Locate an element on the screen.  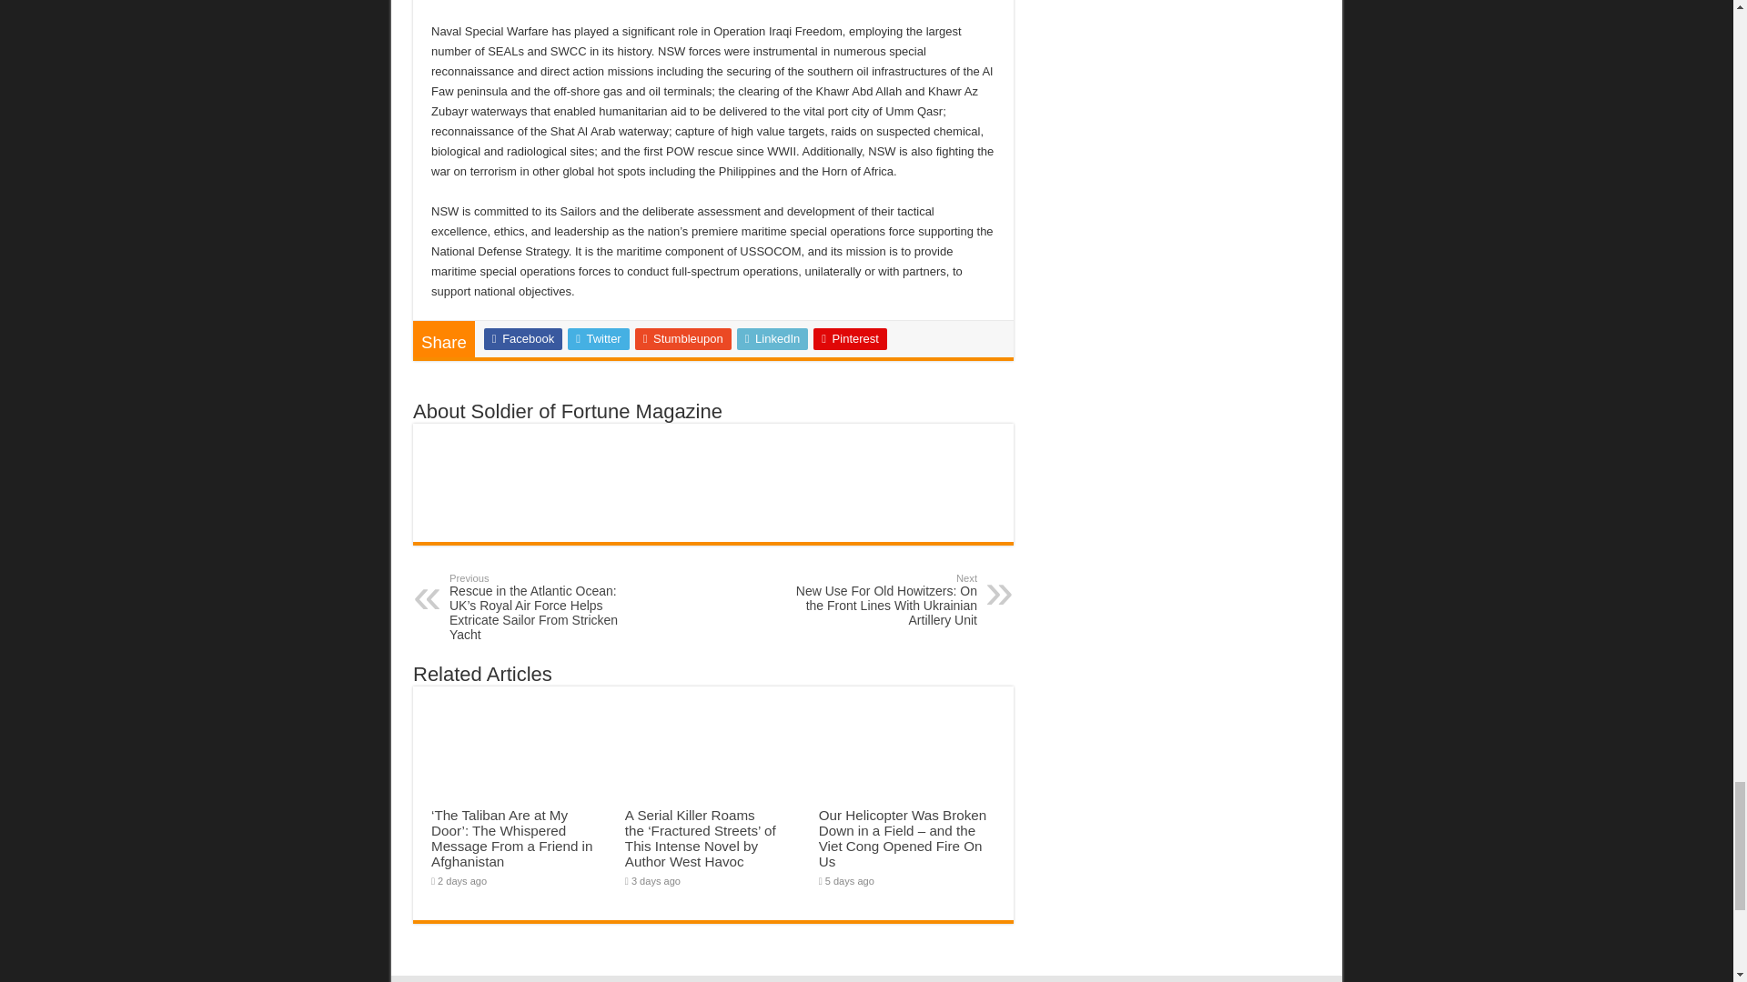
Twitter is located at coordinates (599, 338).